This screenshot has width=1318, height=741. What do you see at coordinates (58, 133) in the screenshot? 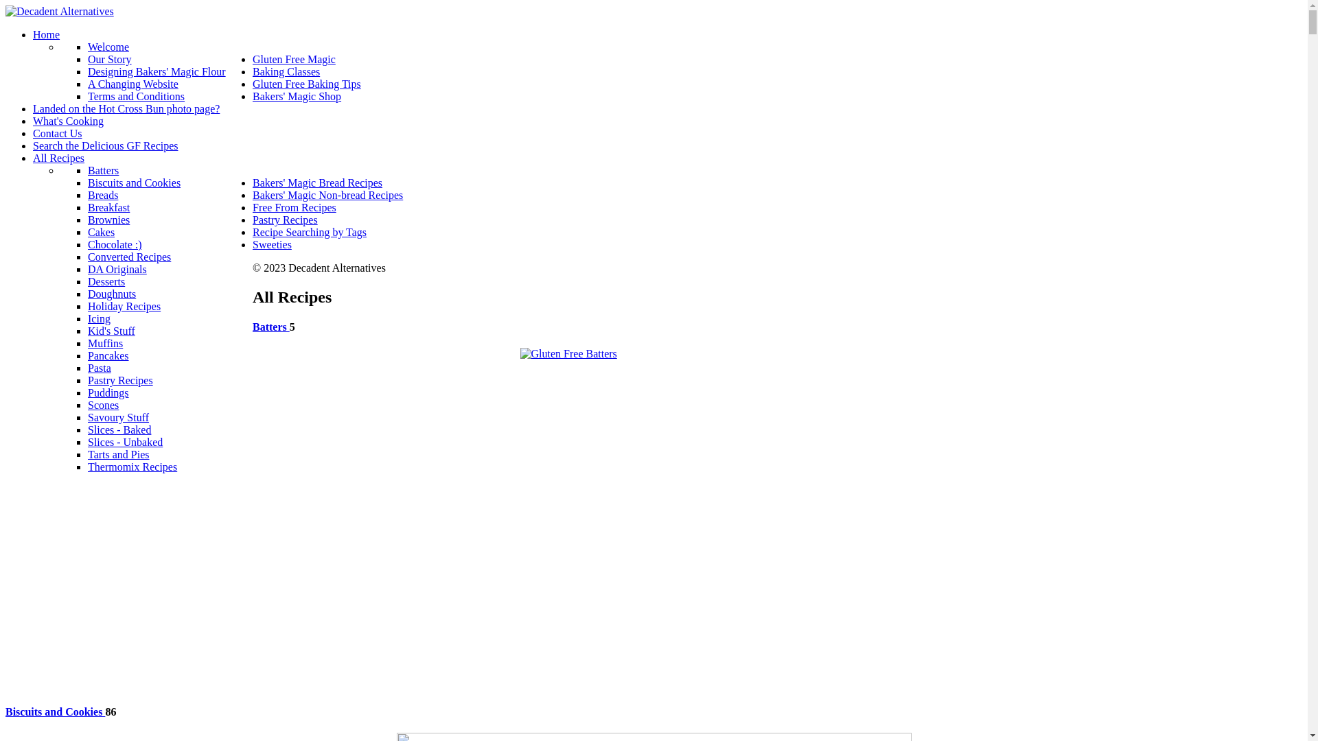
I see `Contact Us` at bounding box center [58, 133].